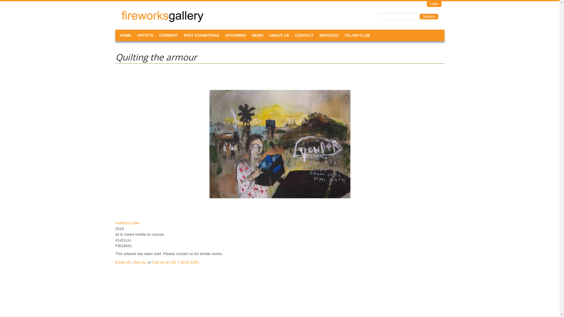  Describe the element at coordinates (429, 16) in the screenshot. I see `Search` at that location.